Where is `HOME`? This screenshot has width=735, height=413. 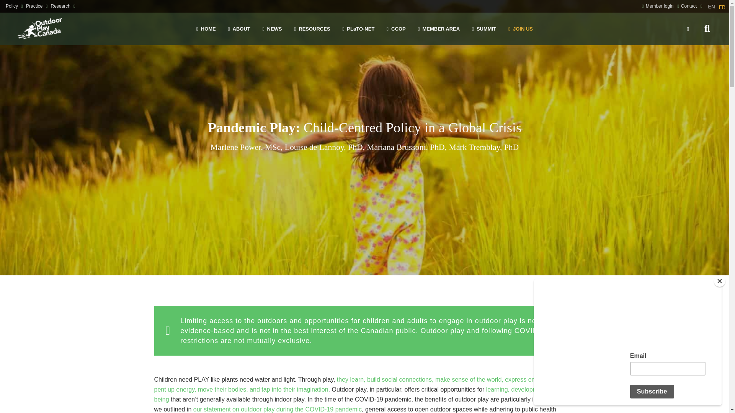
HOME is located at coordinates (206, 29).